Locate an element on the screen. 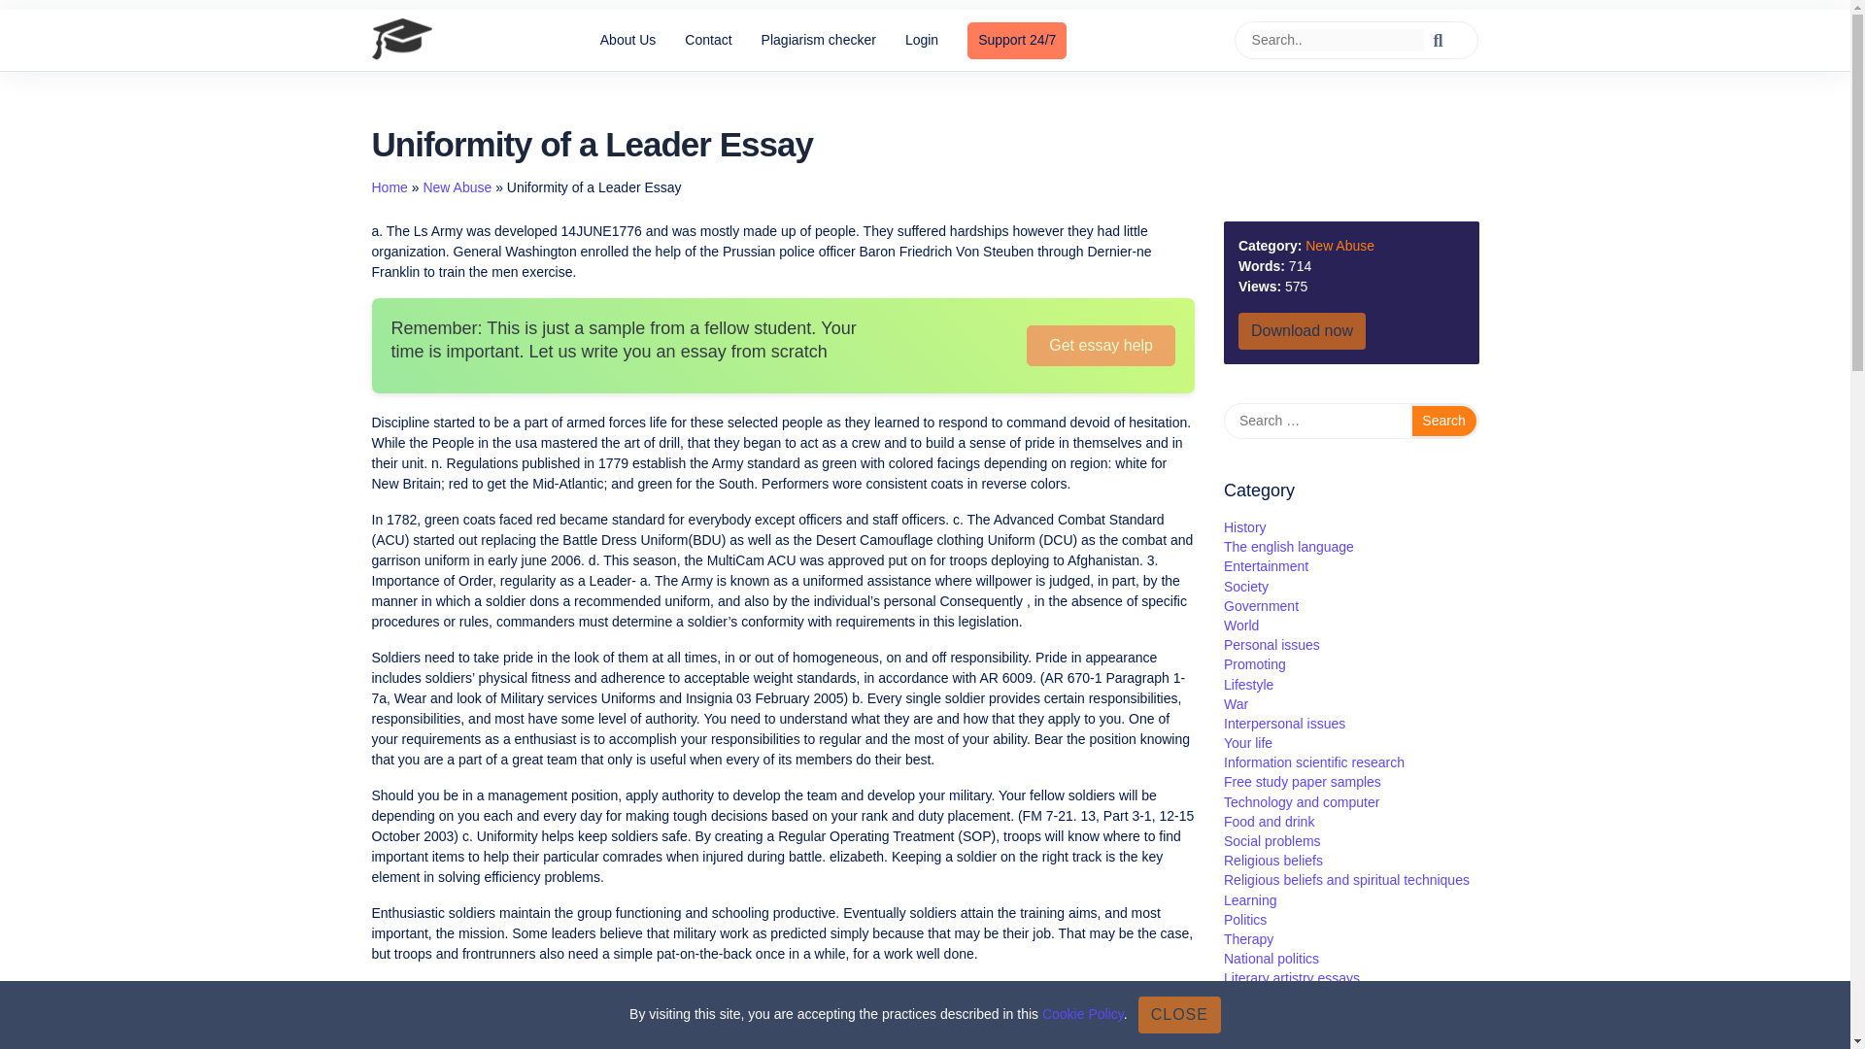 The height and width of the screenshot is (1049, 1865). Download now is located at coordinates (1302, 330).